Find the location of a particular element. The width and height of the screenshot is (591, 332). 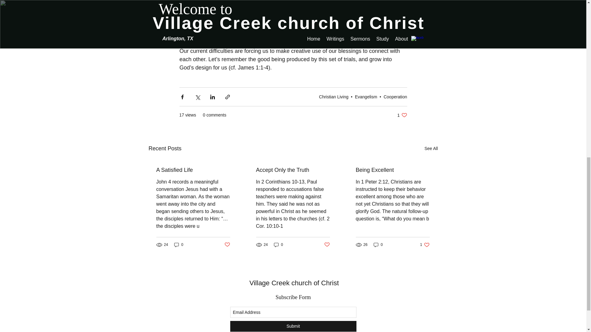

0 is located at coordinates (431, 148).